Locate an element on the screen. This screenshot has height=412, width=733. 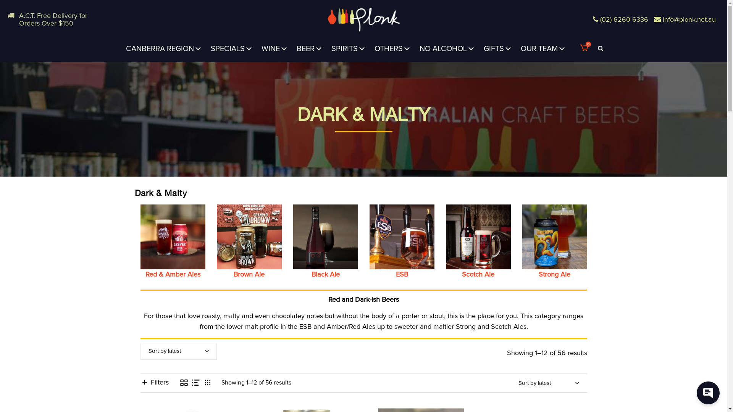
Scotch Ale is located at coordinates (478, 241).